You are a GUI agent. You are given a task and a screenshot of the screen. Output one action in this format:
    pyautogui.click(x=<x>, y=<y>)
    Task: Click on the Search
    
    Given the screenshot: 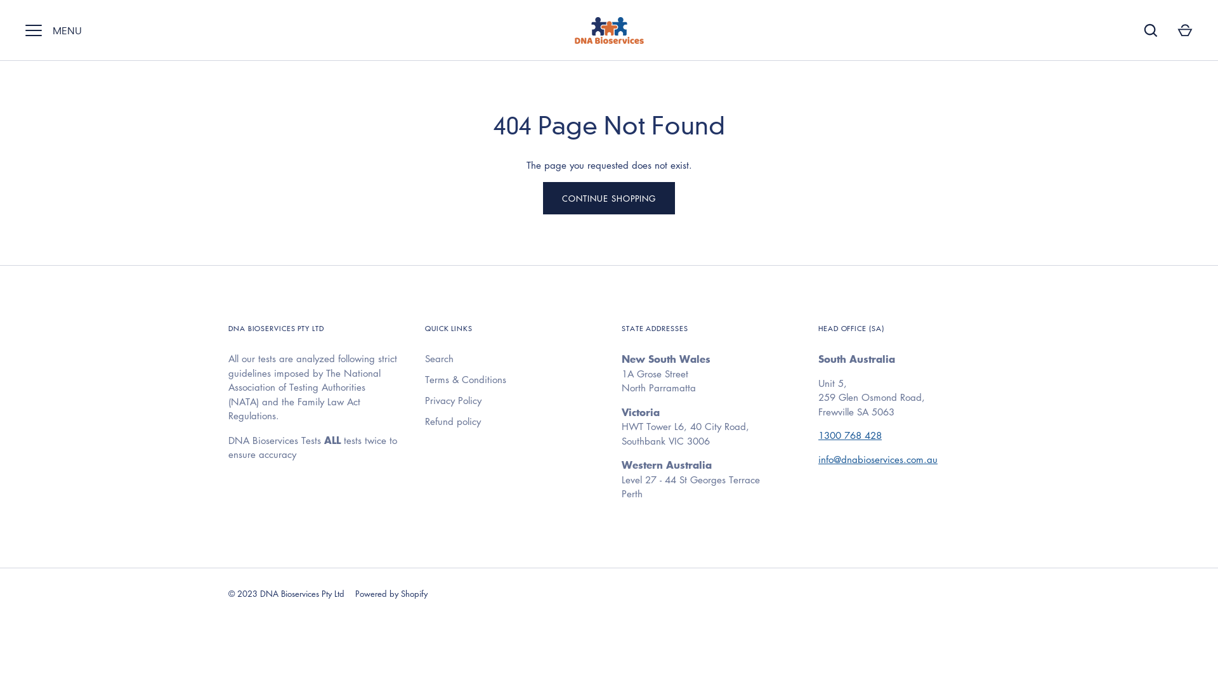 What is the action you would take?
    pyautogui.click(x=439, y=359)
    